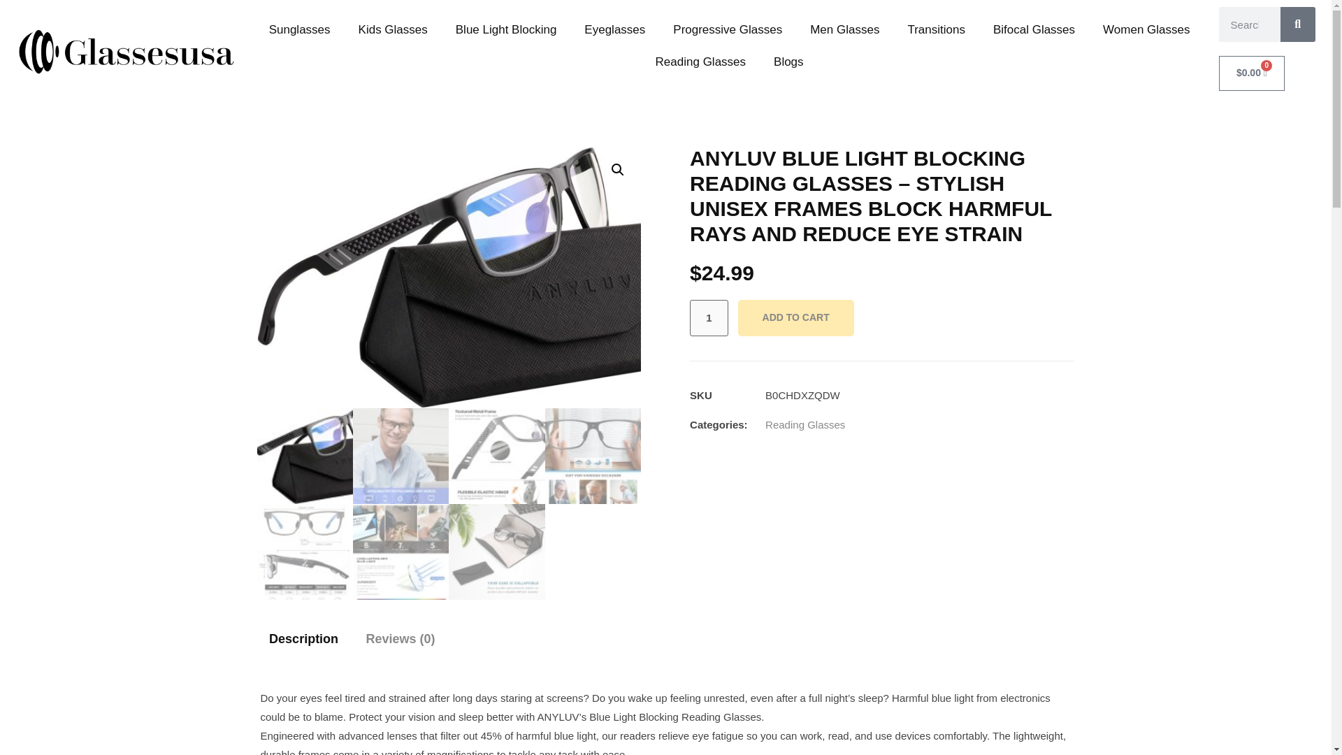  I want to click on Men Glasses, so click(844, 29).